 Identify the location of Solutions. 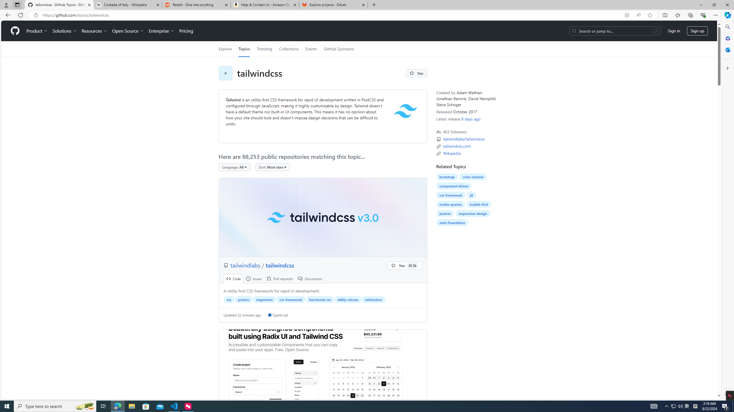
(65, 31).